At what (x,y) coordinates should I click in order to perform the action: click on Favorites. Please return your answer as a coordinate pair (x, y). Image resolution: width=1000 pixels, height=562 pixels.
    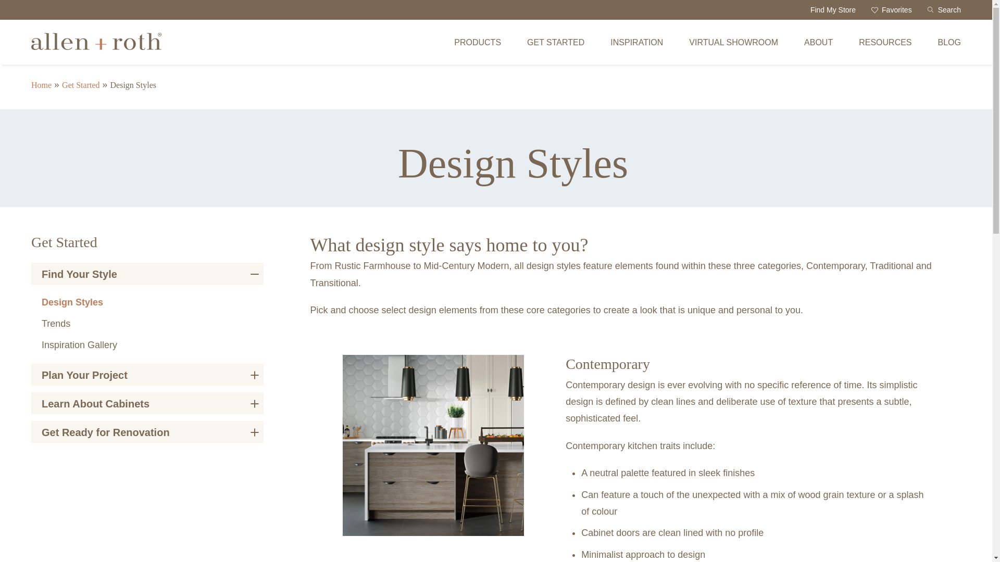
    Looking at the image, I should click on (892, 9).